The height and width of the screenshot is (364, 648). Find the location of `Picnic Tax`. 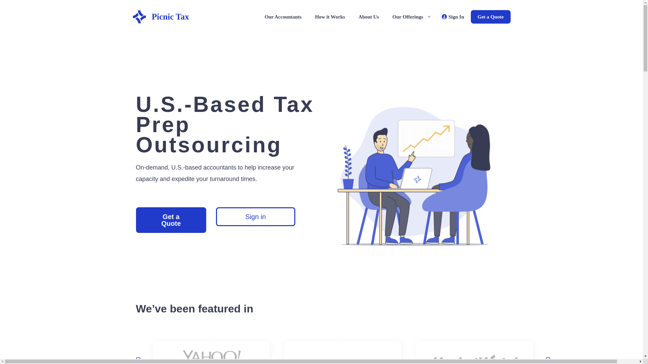

Picnic Tax is located at coordinates (170, 16).